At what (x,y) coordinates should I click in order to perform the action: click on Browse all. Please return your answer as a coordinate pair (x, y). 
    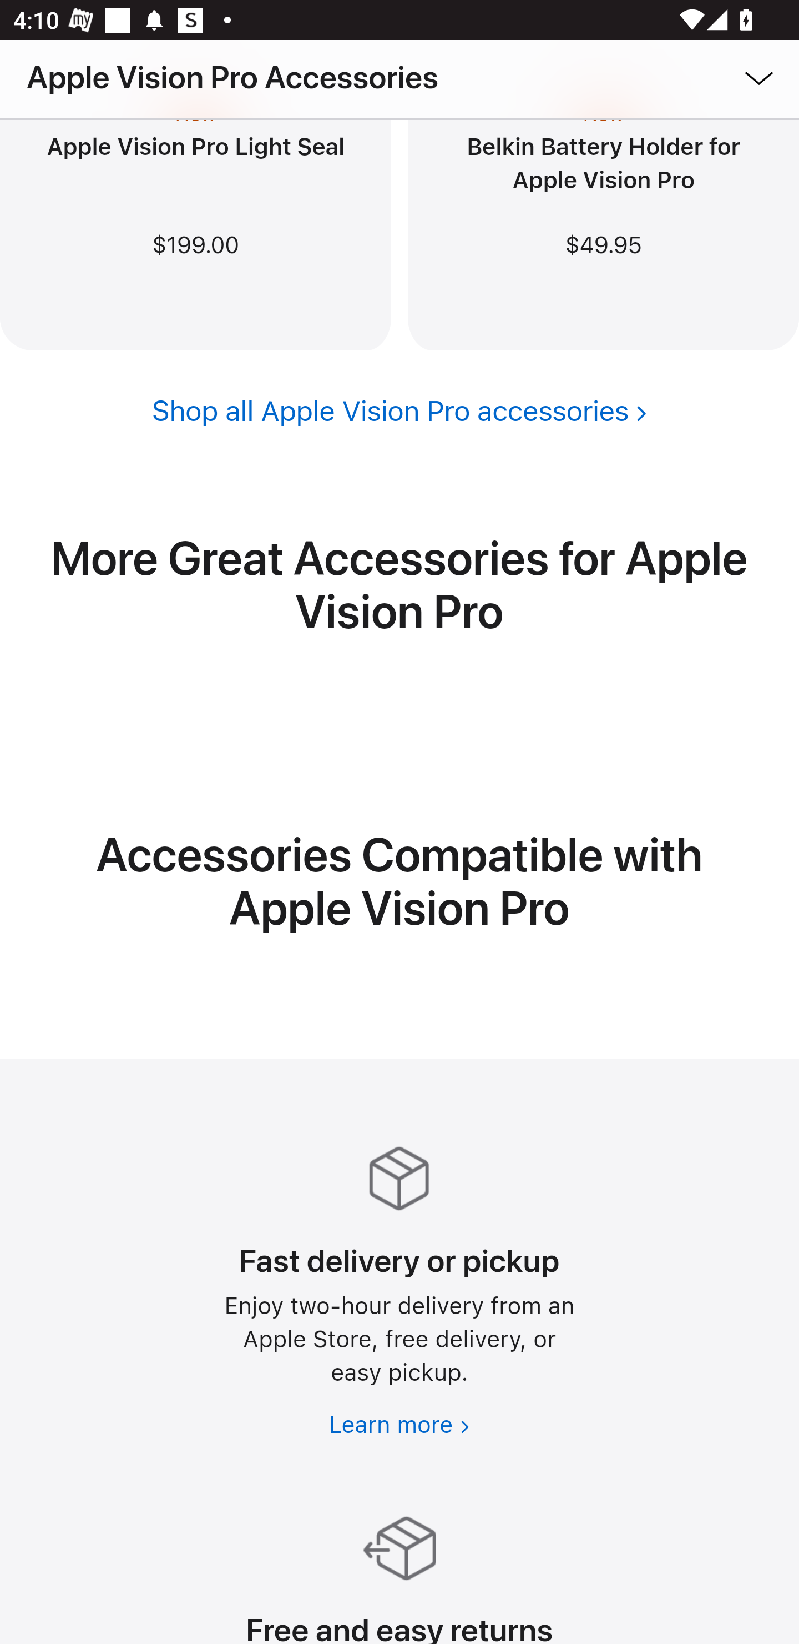
    Looking at the image, I should click on (732, 77).